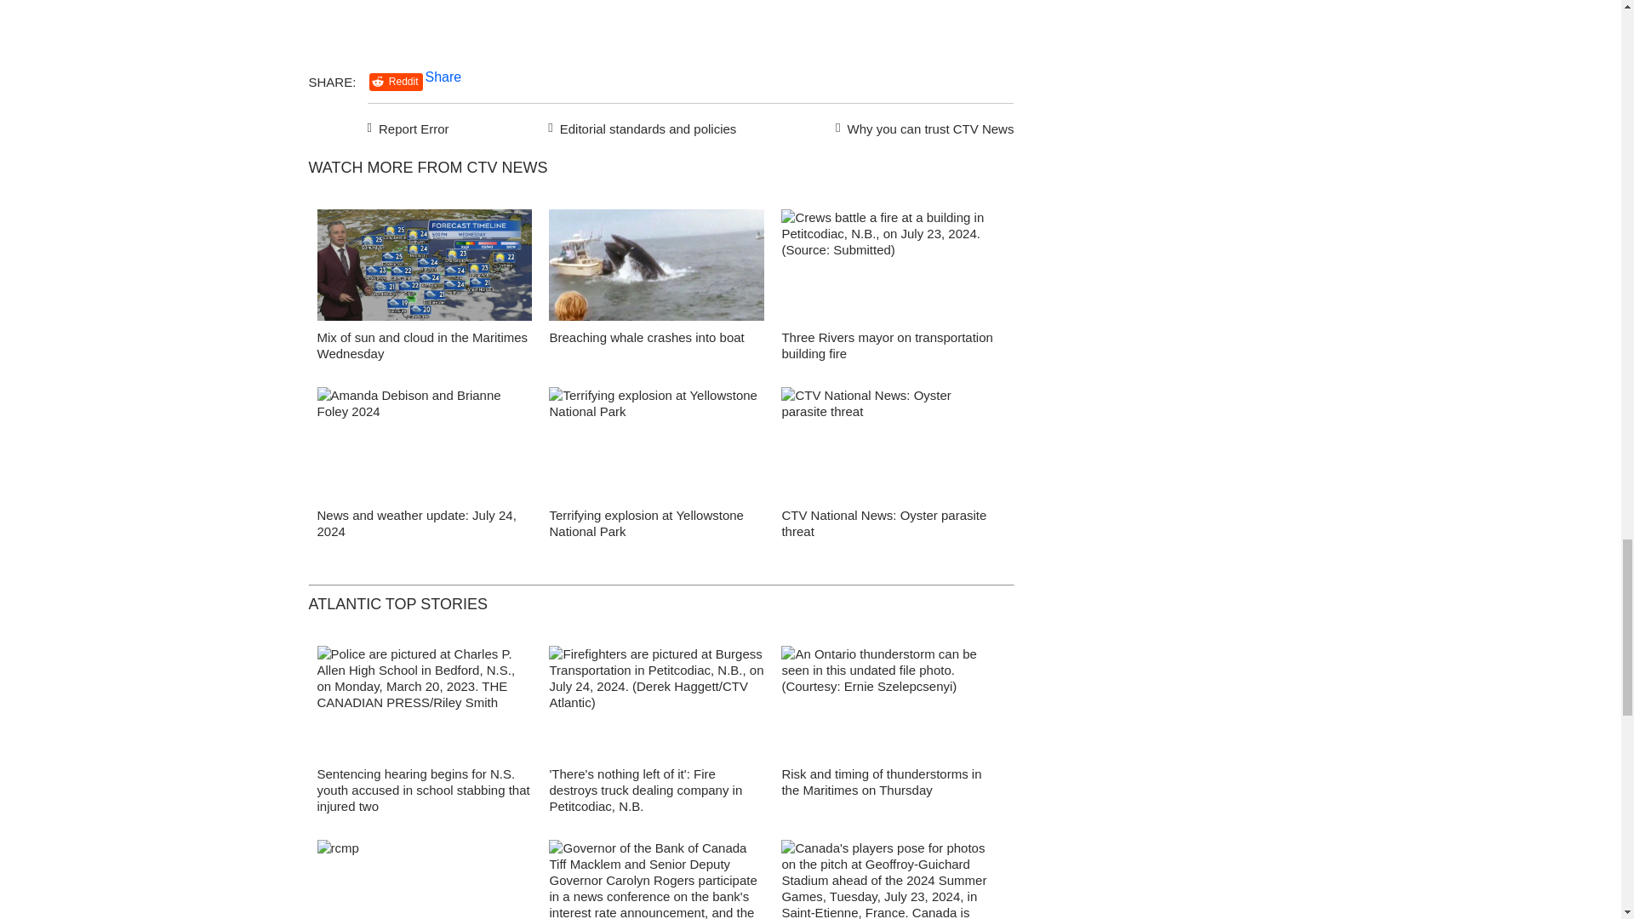  Describe the element at coordinates (416, 522) in the screenshot. I see `News and weather update: July 24, 2024` at that location.